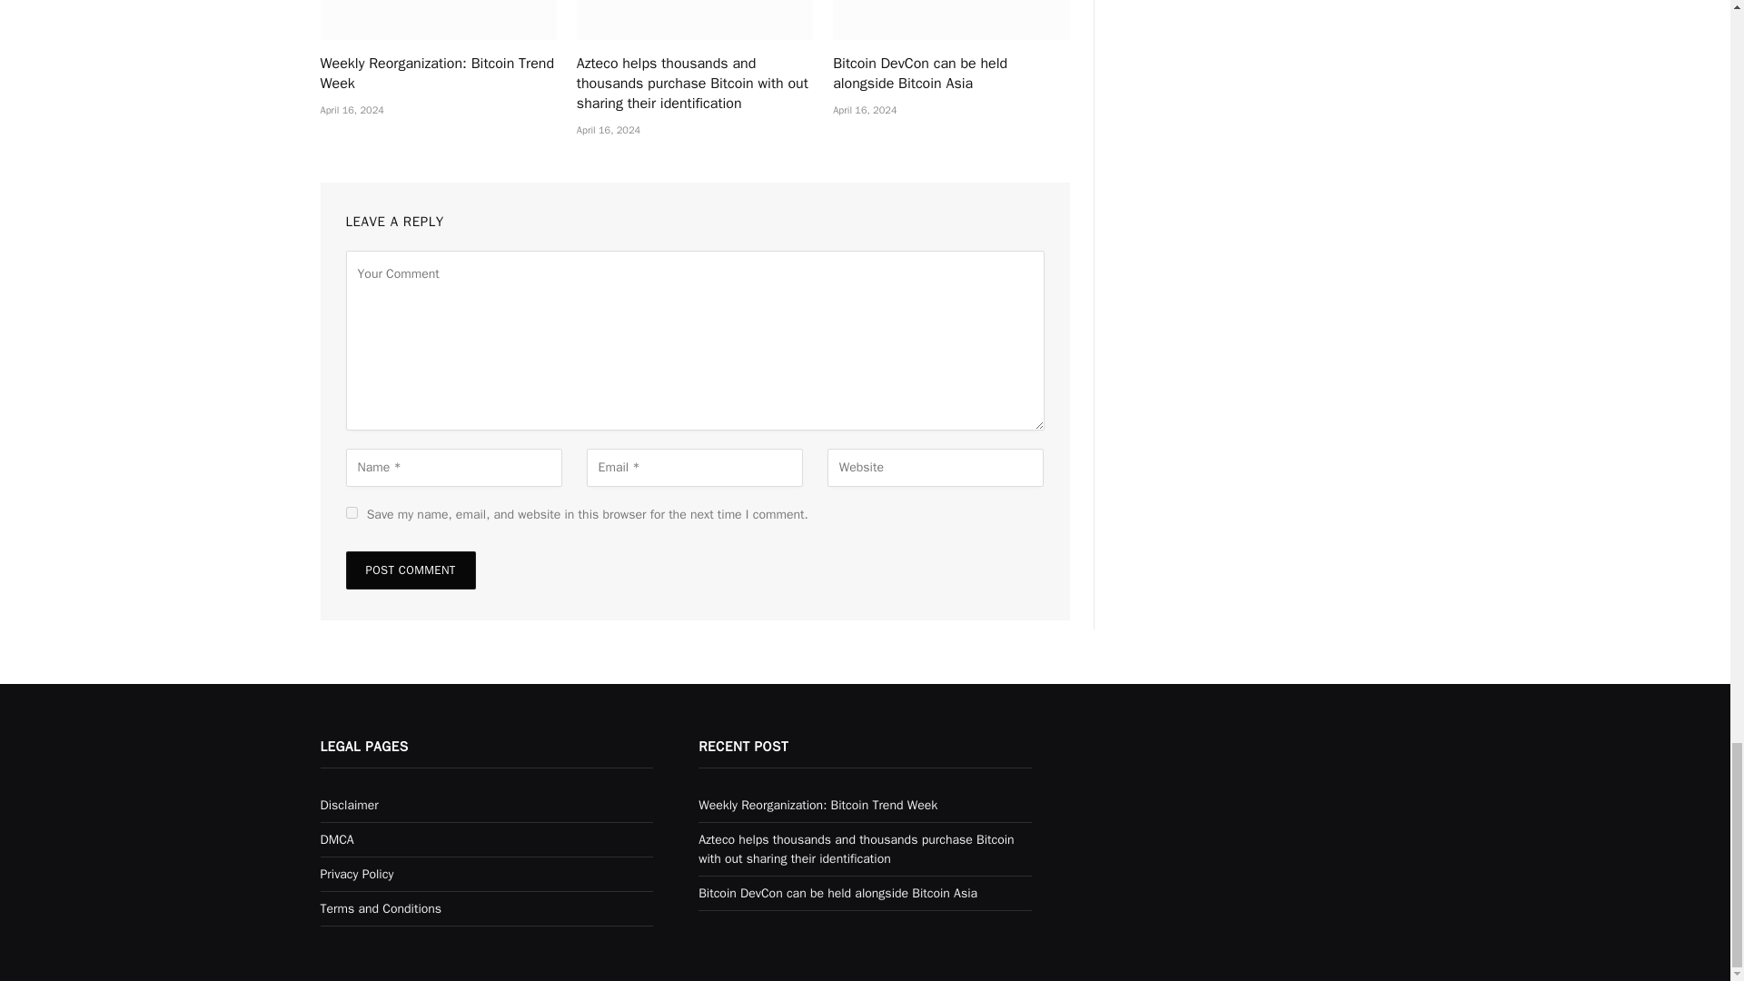 Image resolution: width=1744 pixels, height=981 pixels. What do you see at coordinates (950, 20) in the screenshot?
I see `Bitcoin DevCon can be held alongside Bitcoin Asia` at bounding box center [950, 20].